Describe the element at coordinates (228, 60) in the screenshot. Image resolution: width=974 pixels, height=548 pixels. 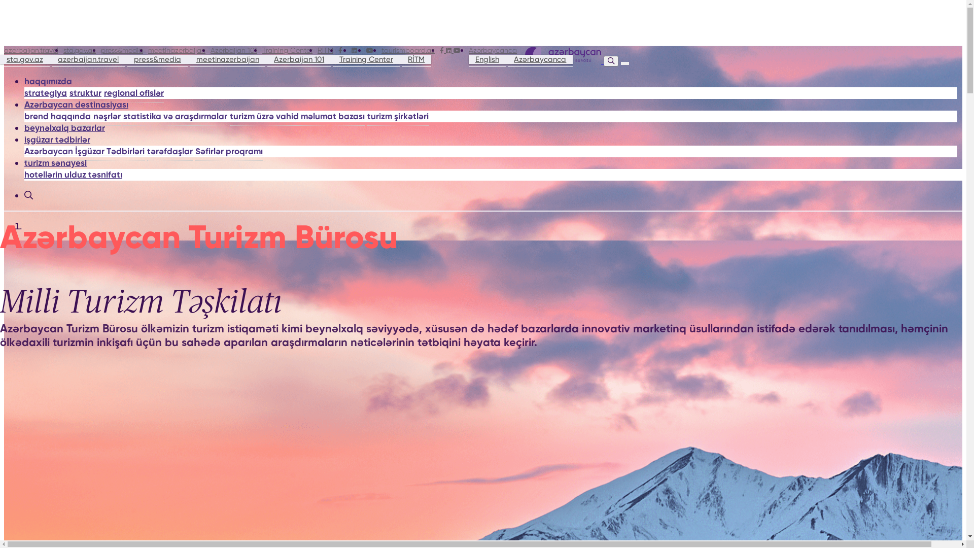
I see `meetinazerbaijan` at that location.